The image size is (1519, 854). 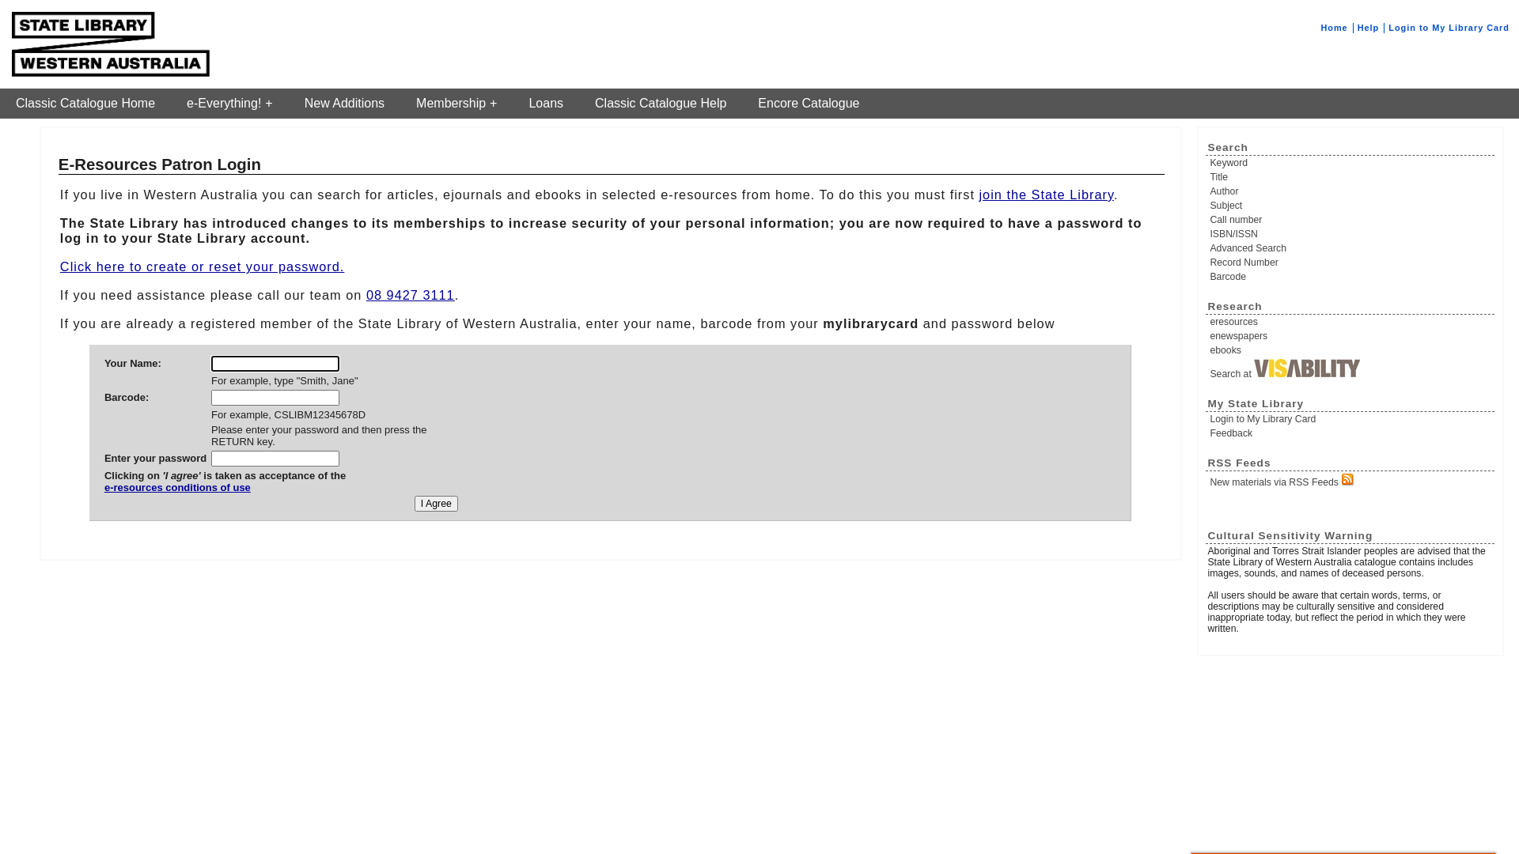 I want to click on Loans, so click(x=546, y=104).